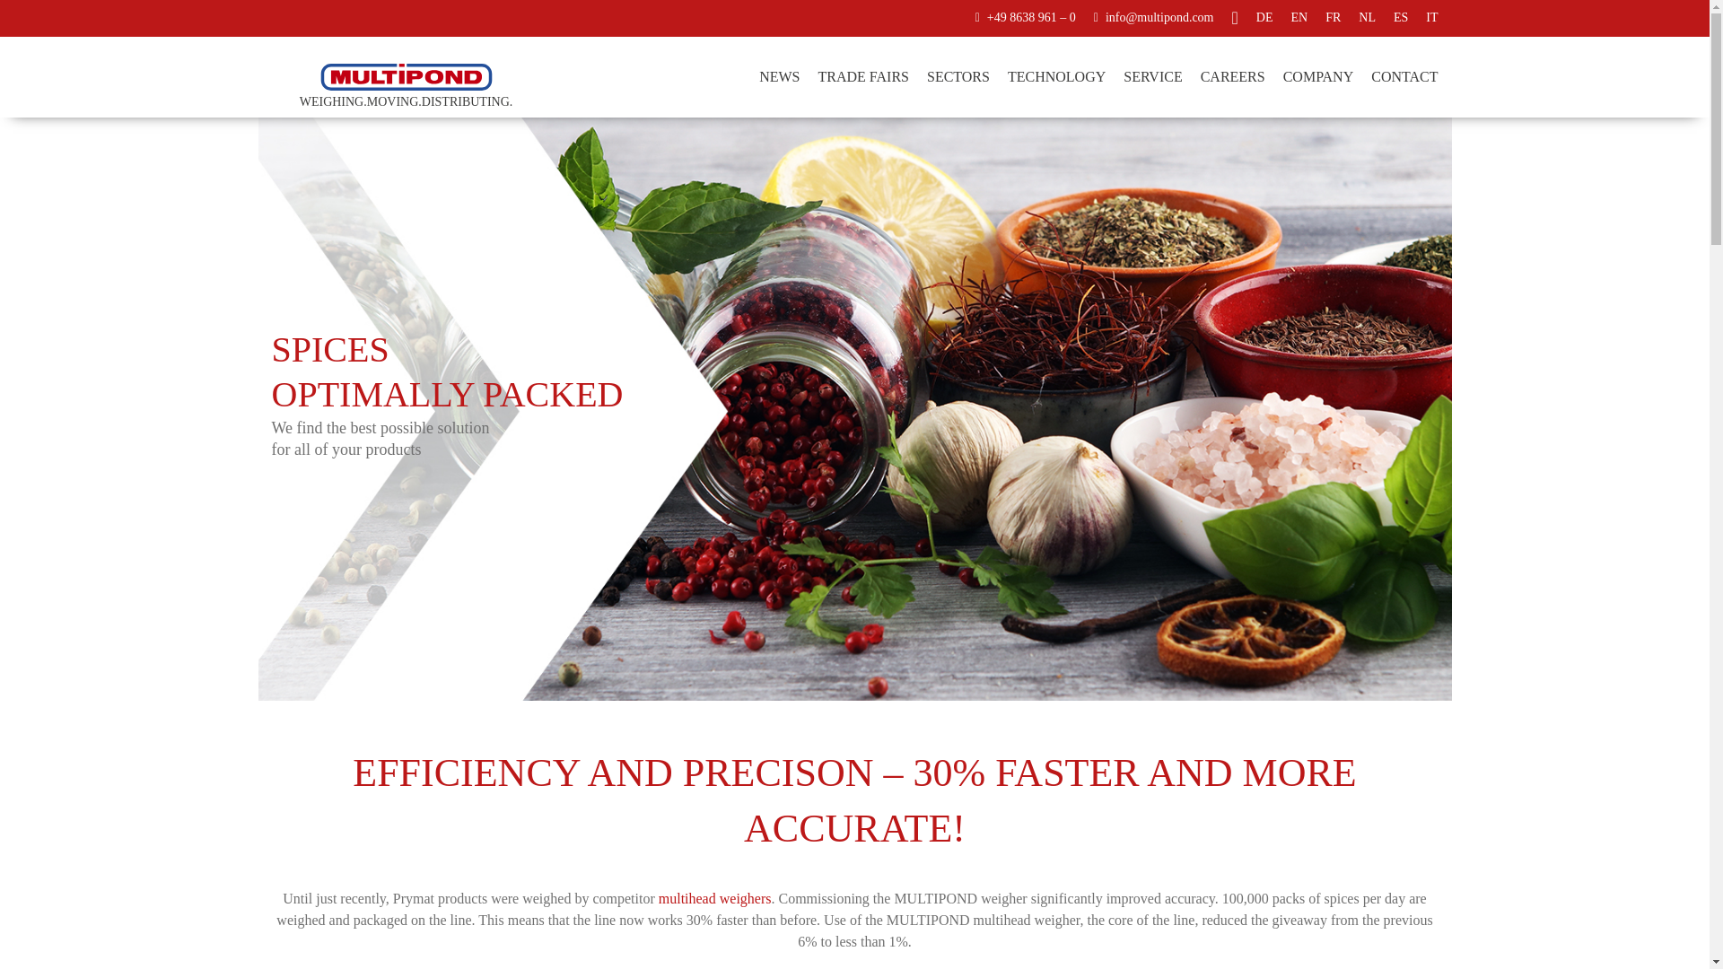  What do you see at coordinates (863, 77) in the screenshot?
I see `TRADE FAIRS` at bounding box center [863, 77].